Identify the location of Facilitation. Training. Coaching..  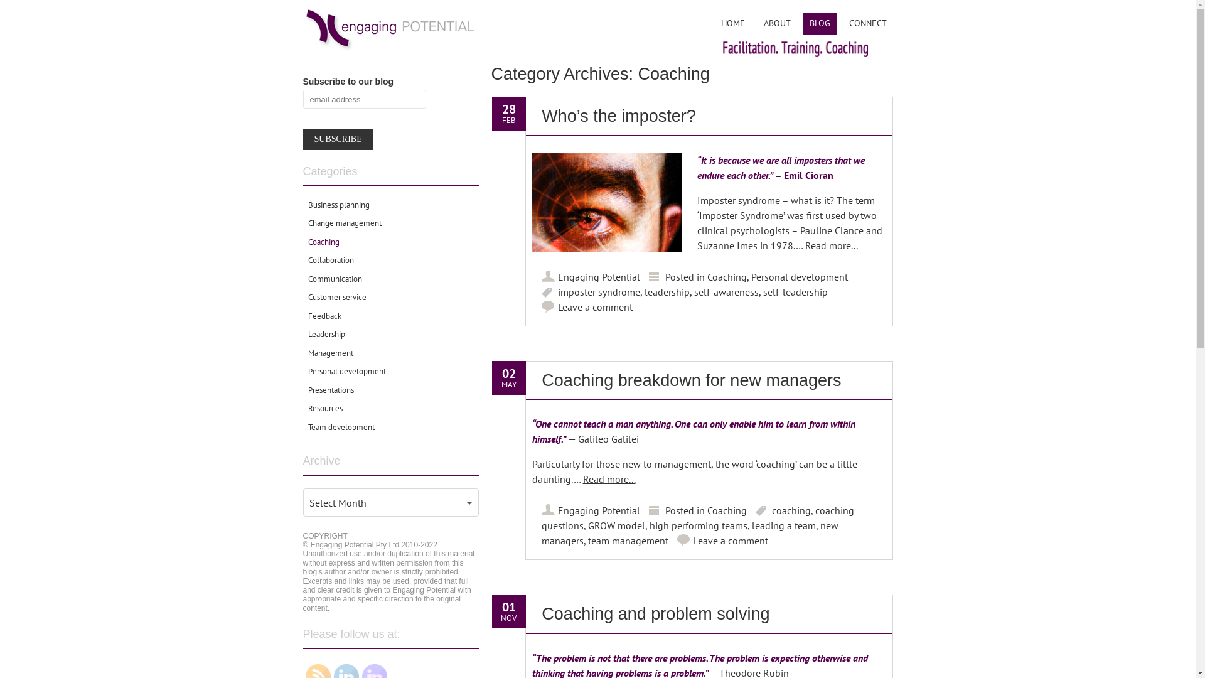
(388, 50).